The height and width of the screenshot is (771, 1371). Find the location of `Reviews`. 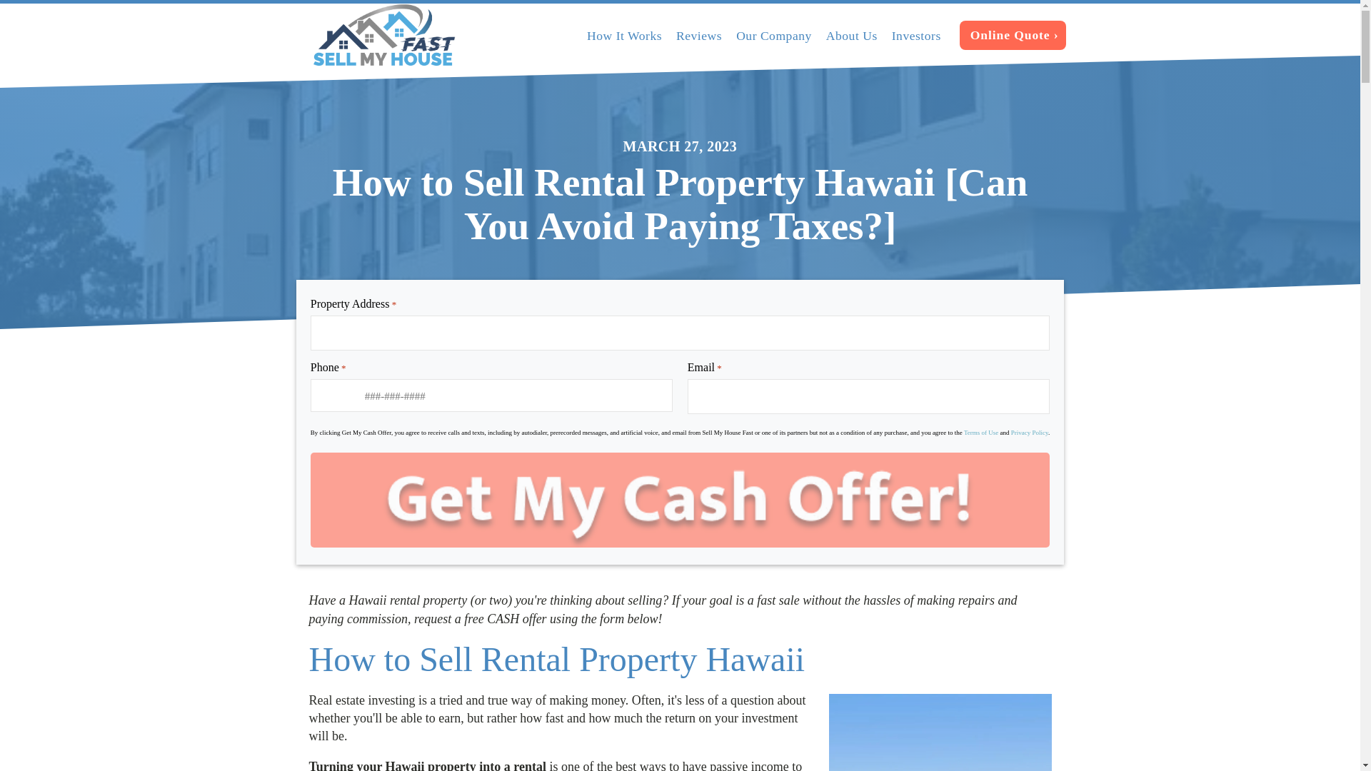

Reviews is located at coordinates (698, 35).